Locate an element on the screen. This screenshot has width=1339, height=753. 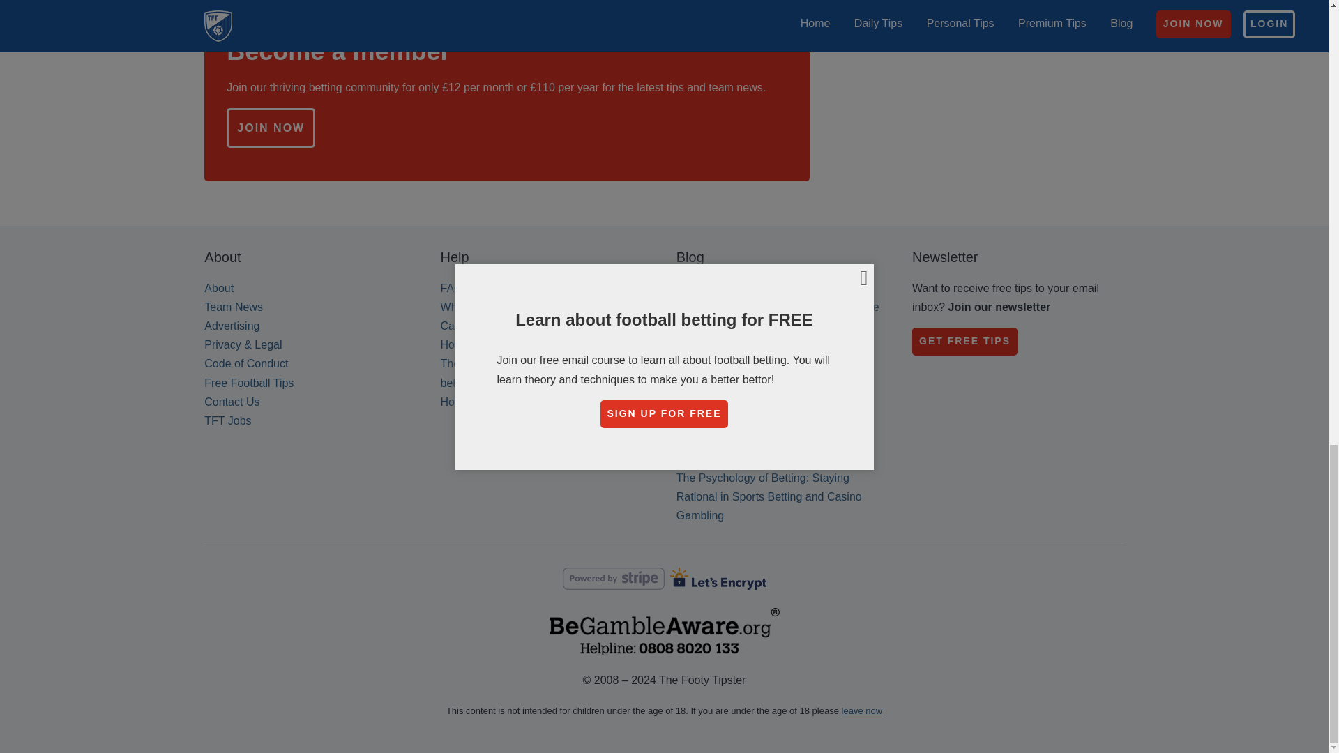
Cancelling your membership is located at coordinates (511, 326).